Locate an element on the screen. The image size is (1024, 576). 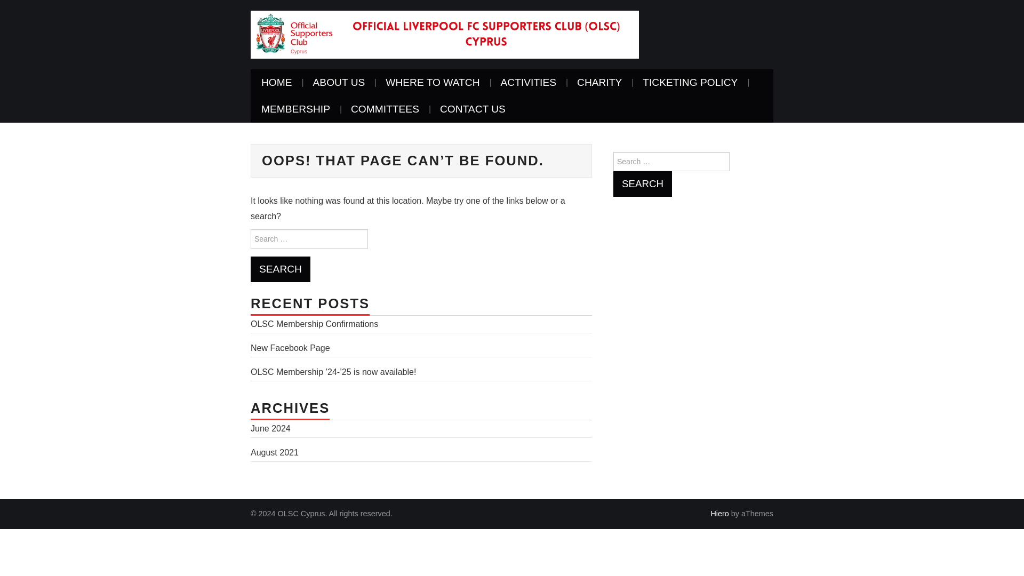
ABOUT US is located at coordinates (339, 82).